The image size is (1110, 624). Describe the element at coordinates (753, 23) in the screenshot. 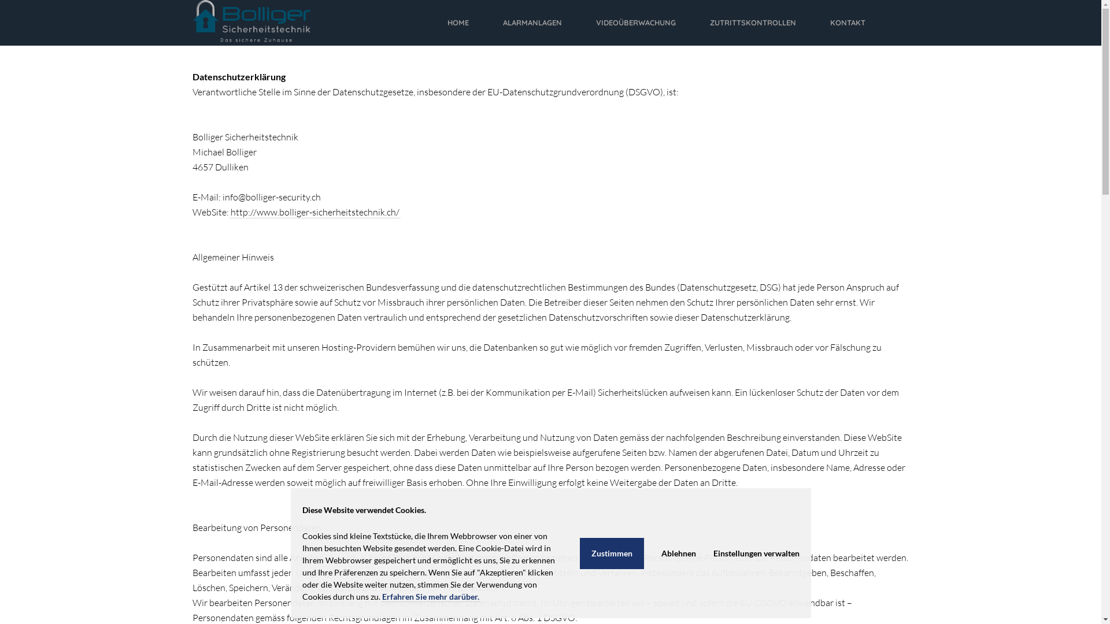

I see `ZUTRITTSKONTROLLEN` at that location.